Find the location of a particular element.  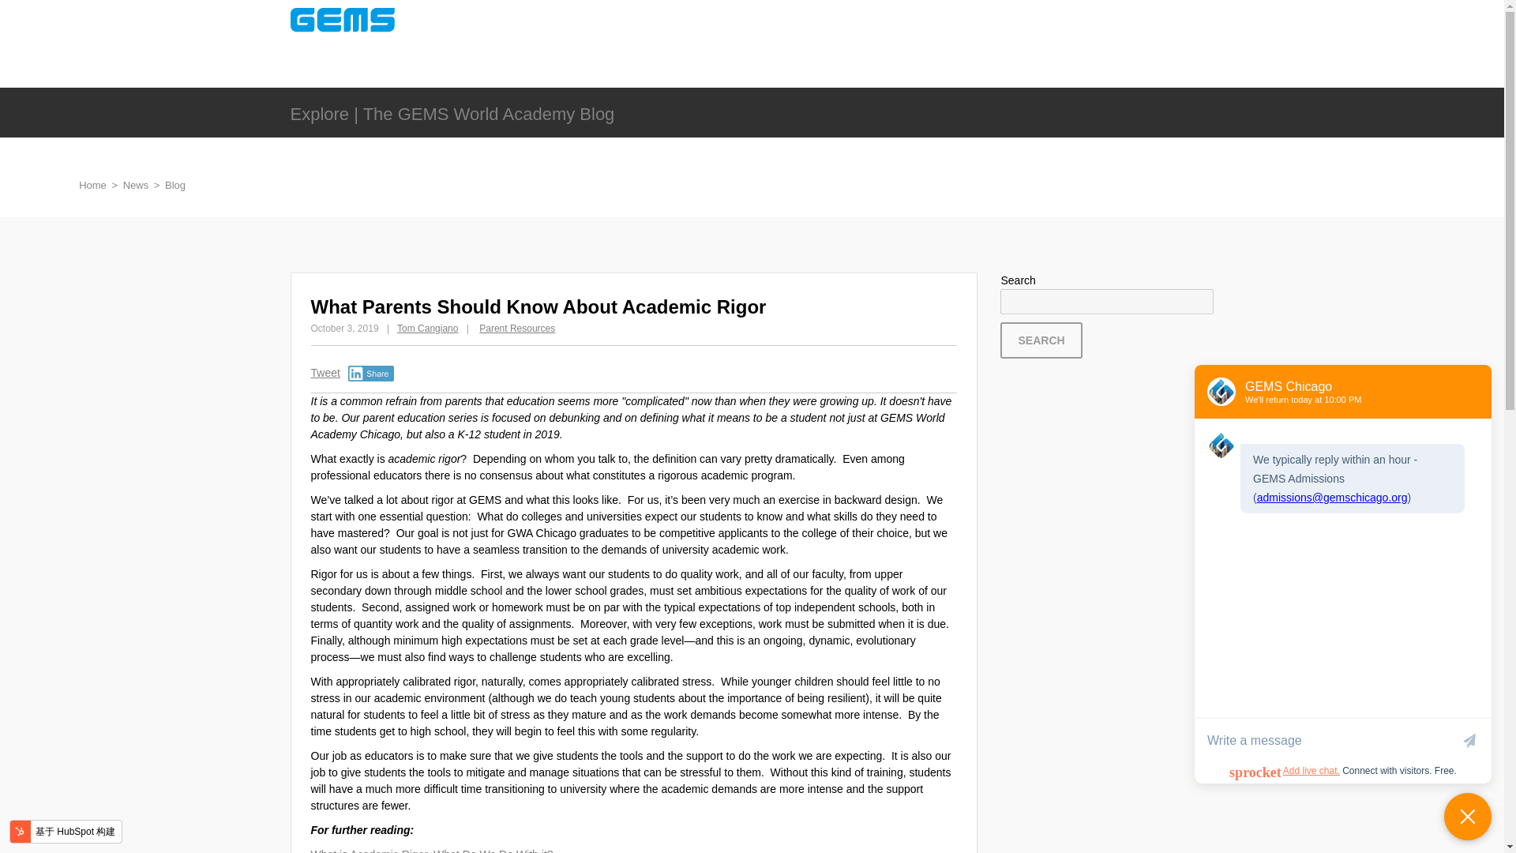

What is Academic Rigor, What Do We Do With it? is located at coordinates (431, 850).